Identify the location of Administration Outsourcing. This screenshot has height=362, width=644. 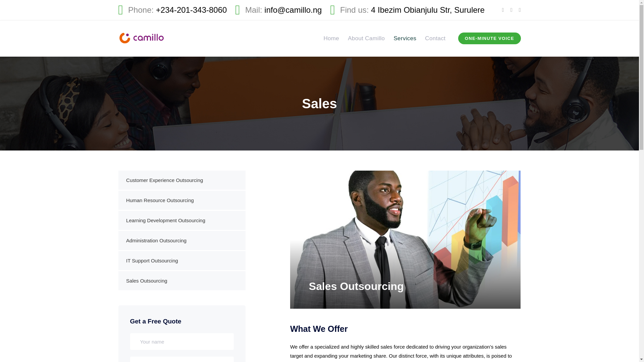
(181, 241).